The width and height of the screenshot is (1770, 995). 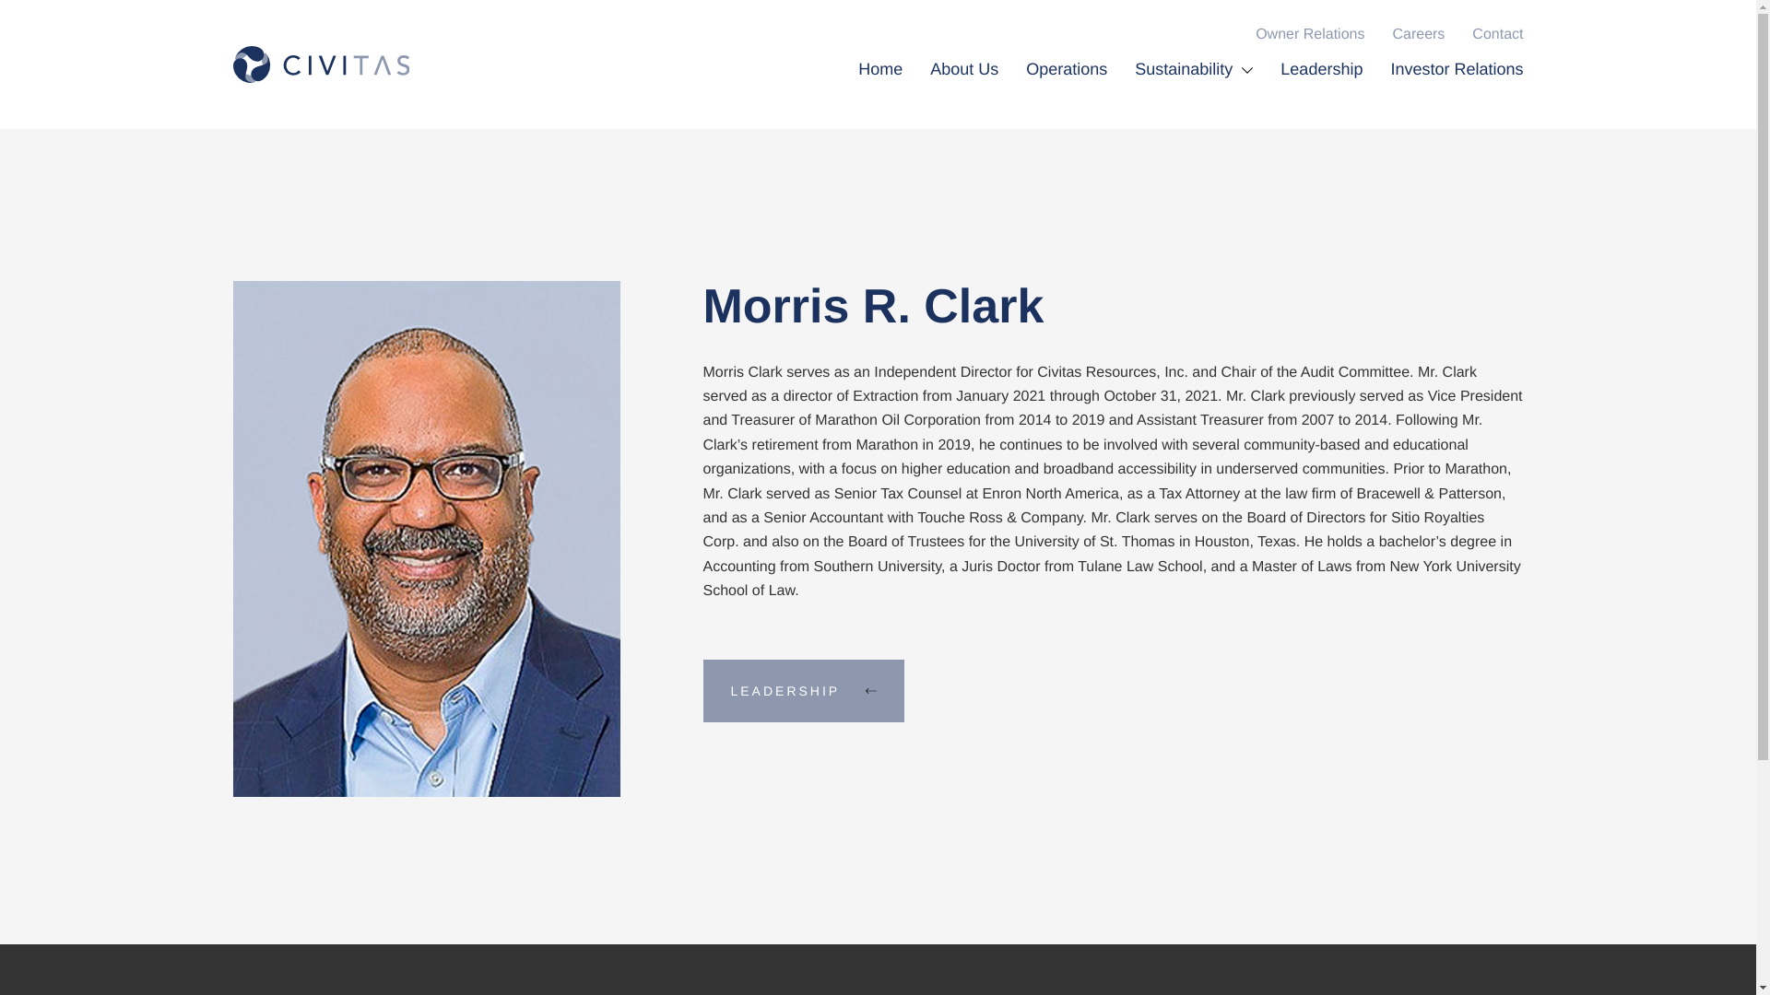 What do you see at coordinates (1497, 35) in the screenshot?
I see `Contact` at bounding box center [1497, 35].